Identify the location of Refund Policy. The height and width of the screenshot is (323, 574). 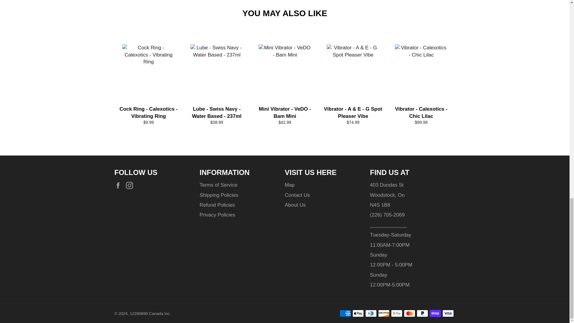
(217, 205).